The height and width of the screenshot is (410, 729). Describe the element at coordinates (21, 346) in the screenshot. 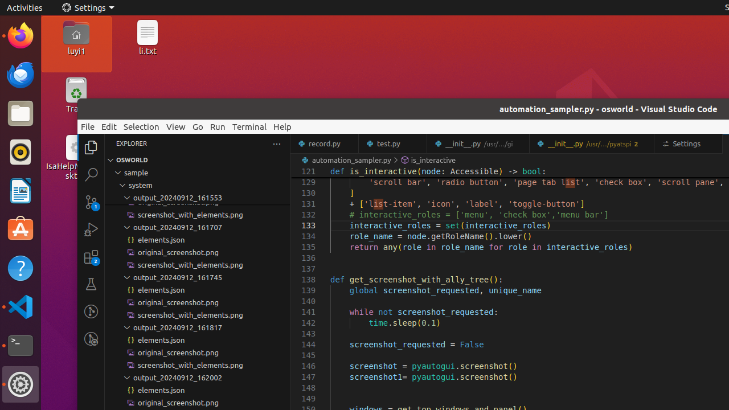

I see `Terminal` at that location.